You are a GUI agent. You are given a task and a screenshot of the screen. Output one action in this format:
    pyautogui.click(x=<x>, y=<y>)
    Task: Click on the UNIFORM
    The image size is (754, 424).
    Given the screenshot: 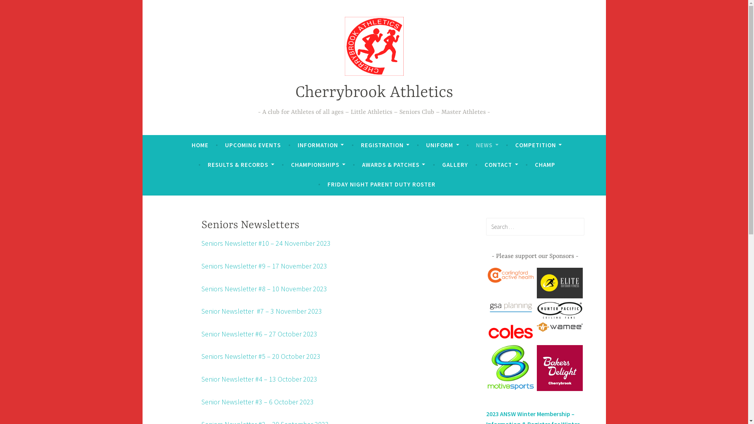 What is the action you would take?
    pyautogui.click(x=443, y=145)
    